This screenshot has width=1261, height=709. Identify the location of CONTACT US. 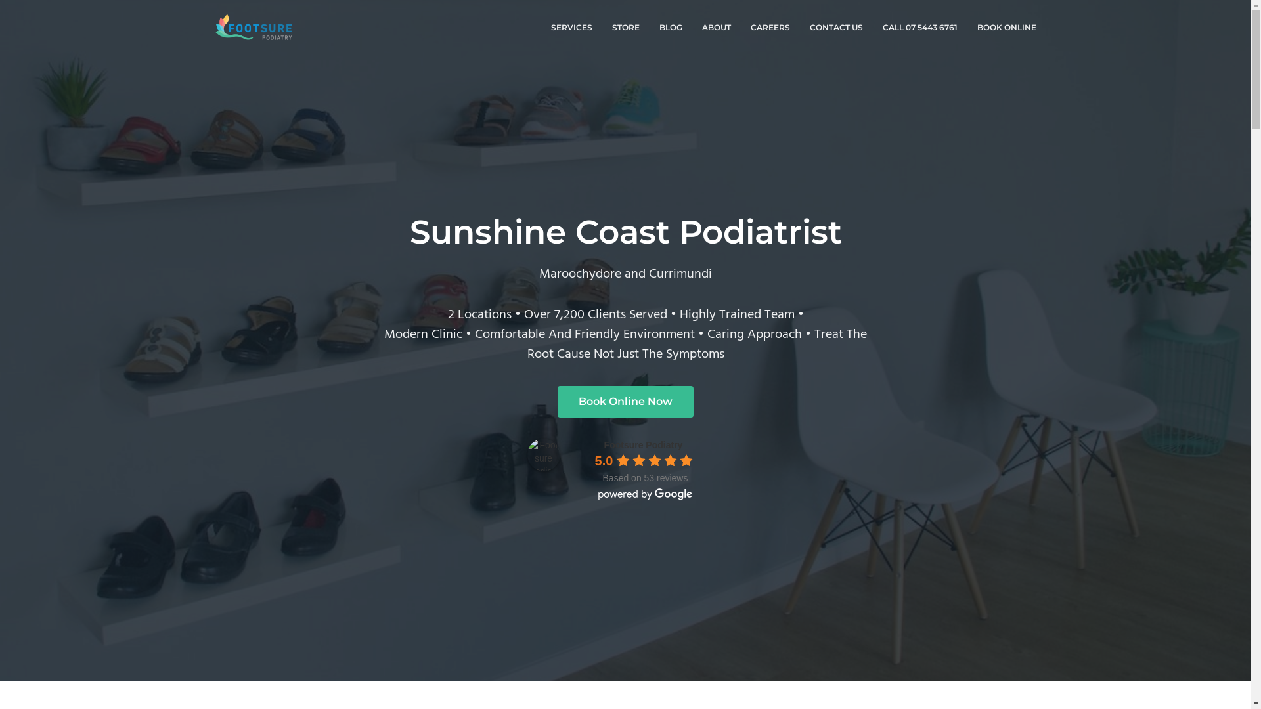
(837, 28).